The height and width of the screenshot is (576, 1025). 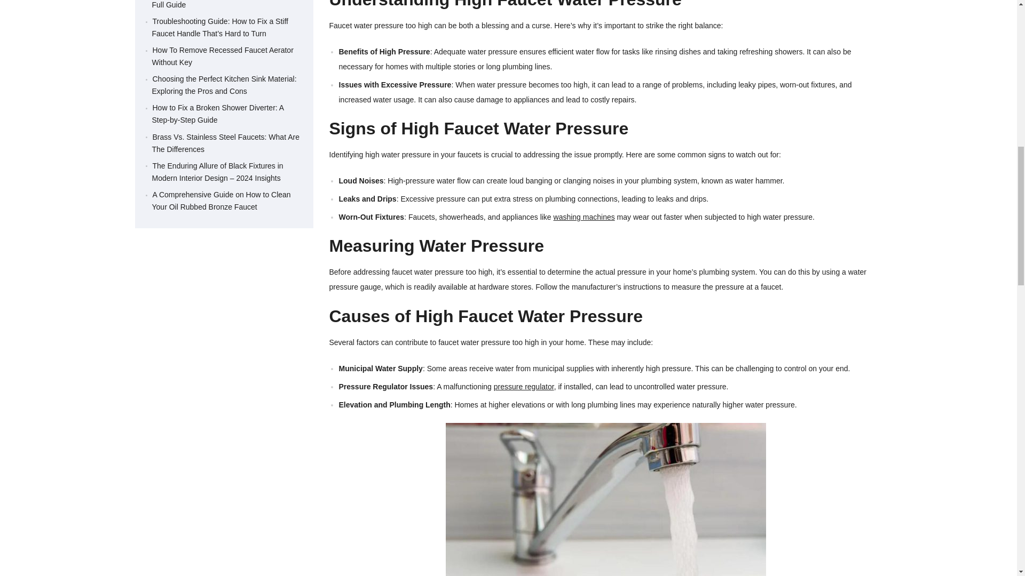 What do you see at coordinates (524, 387) in the screenshot?
I see `pressure regulator` at bounding box center [524, 387].